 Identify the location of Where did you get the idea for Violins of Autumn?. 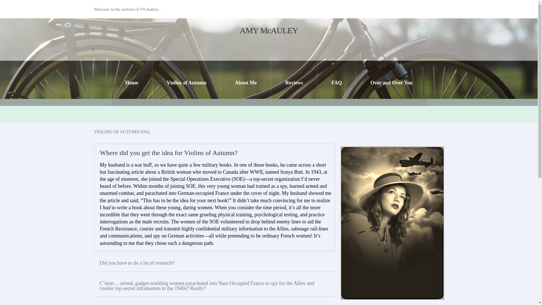
(209, 152).